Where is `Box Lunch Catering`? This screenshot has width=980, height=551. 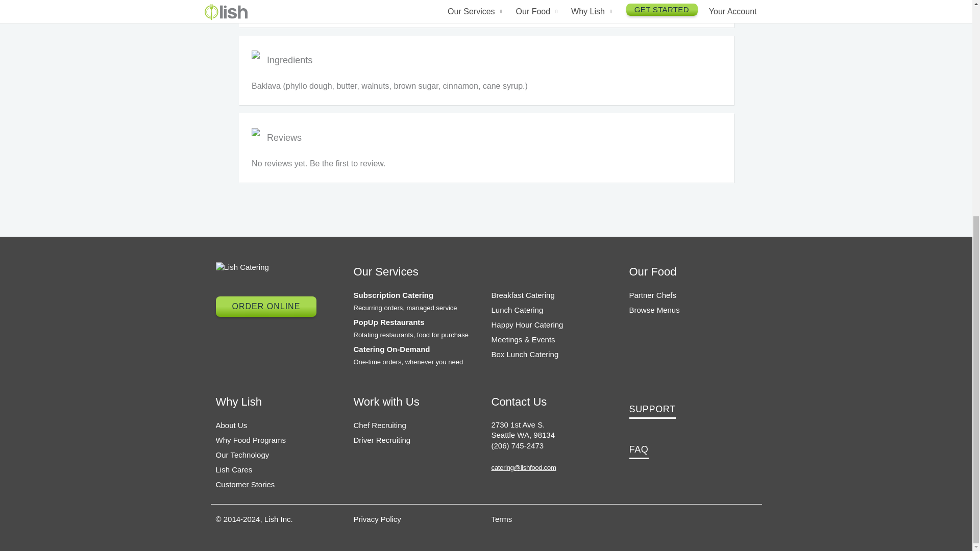 Box Lunch Catering is located at coordinates (525, 354).